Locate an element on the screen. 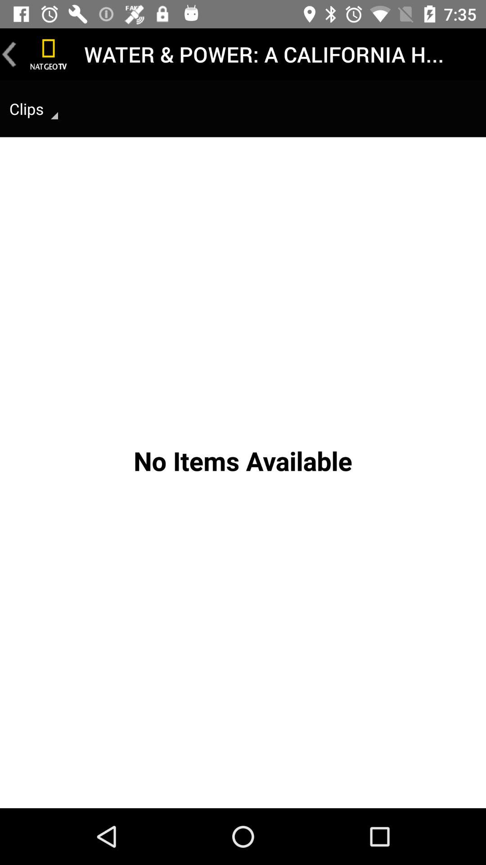 The height and width of the screenshot is (865, 486). go back is located at coordinates (9, 54).